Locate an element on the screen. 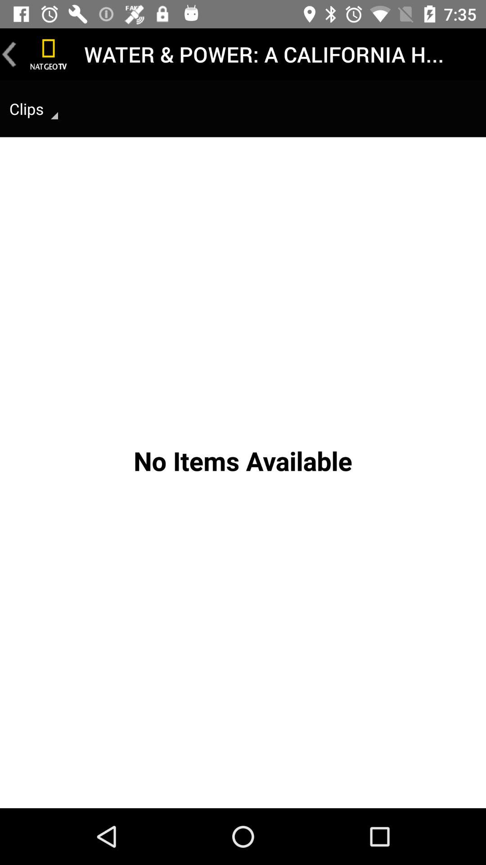 The height and width of the screenshot is (865, 486). go back is located at coordinates (9, 54).